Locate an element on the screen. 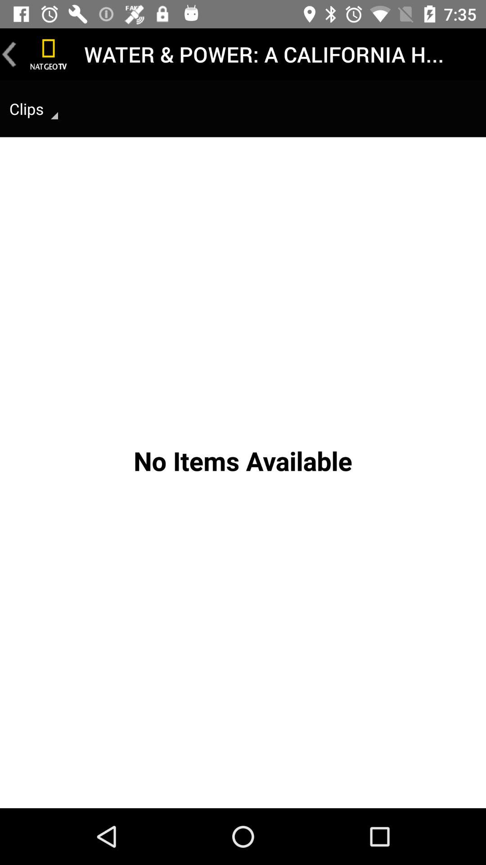 The height and width of the screenshot is (865, 486). go back is located at coordinates (9, 54).